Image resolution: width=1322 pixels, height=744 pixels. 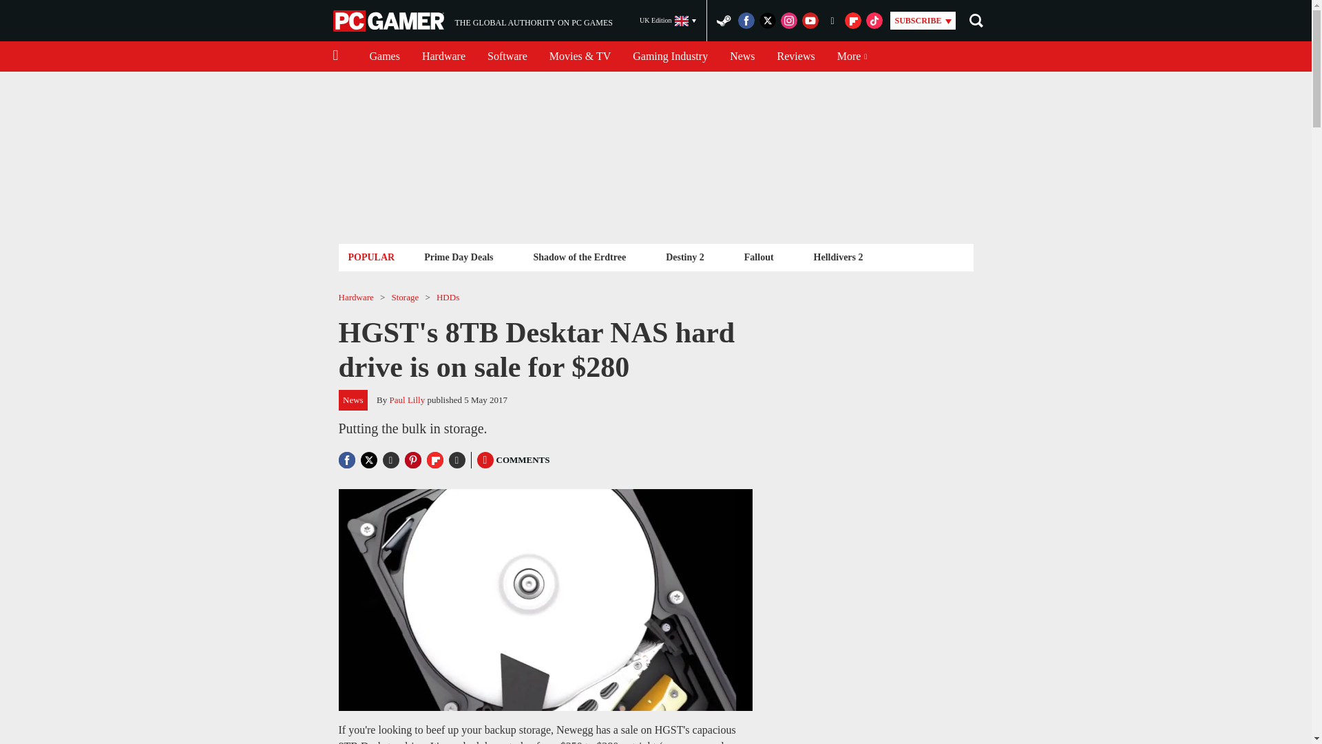 What do you see at coordinates (796, 56) in the screenshot?
I see `Reviews` at bounding box center [796, 56].